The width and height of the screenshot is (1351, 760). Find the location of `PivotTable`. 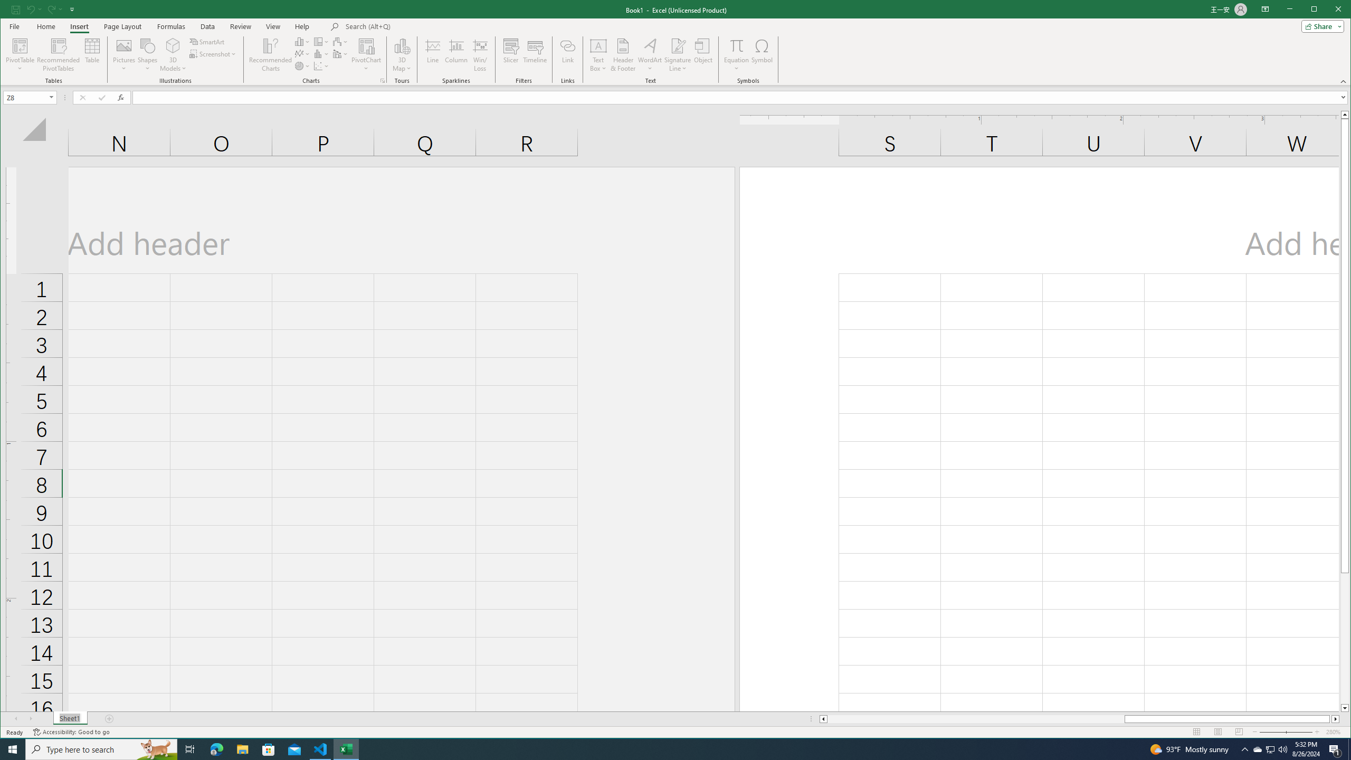

PivotTable is located at coordinates (21, 55).